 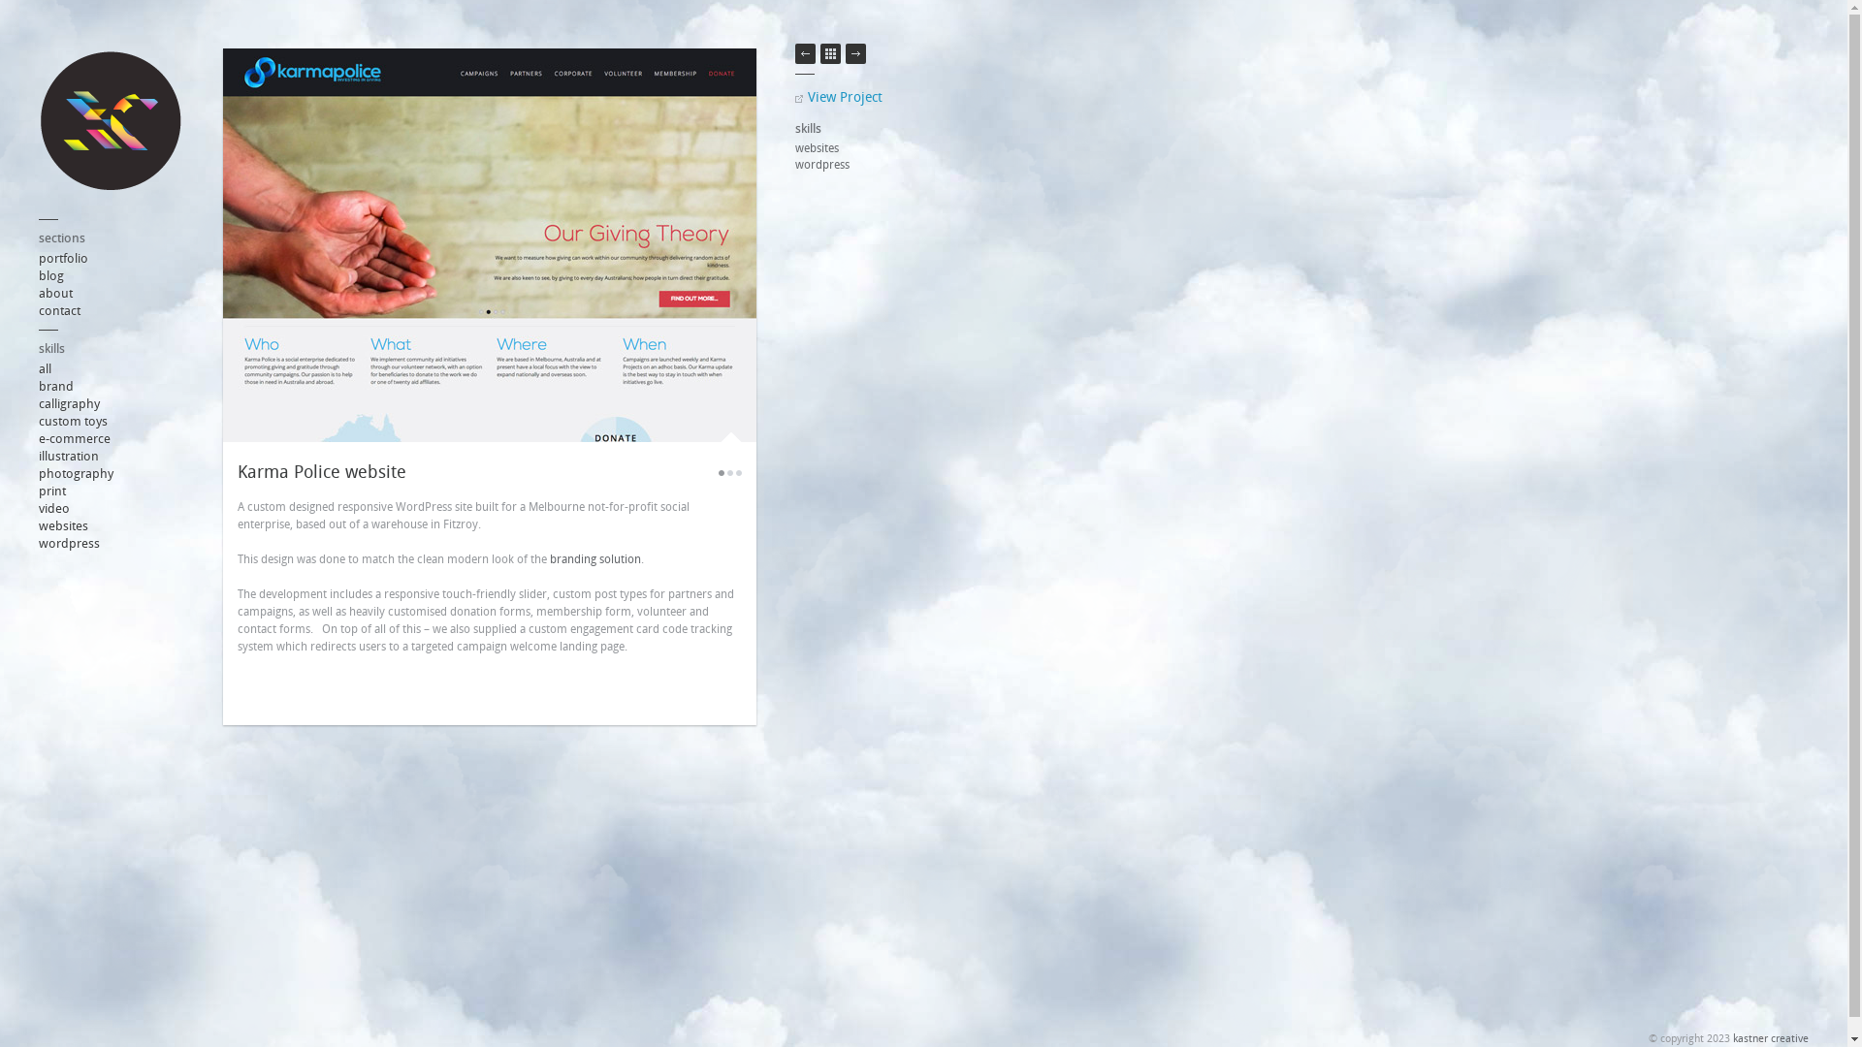 I want to click on calligraphy, so click(x=70, y=403).